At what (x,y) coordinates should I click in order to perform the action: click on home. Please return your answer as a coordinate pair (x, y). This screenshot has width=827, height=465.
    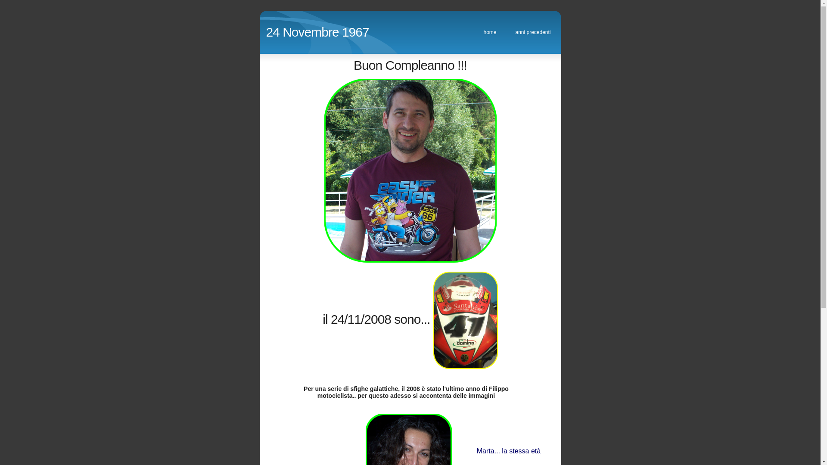
    Looking at the image, I should click on (490, 32).